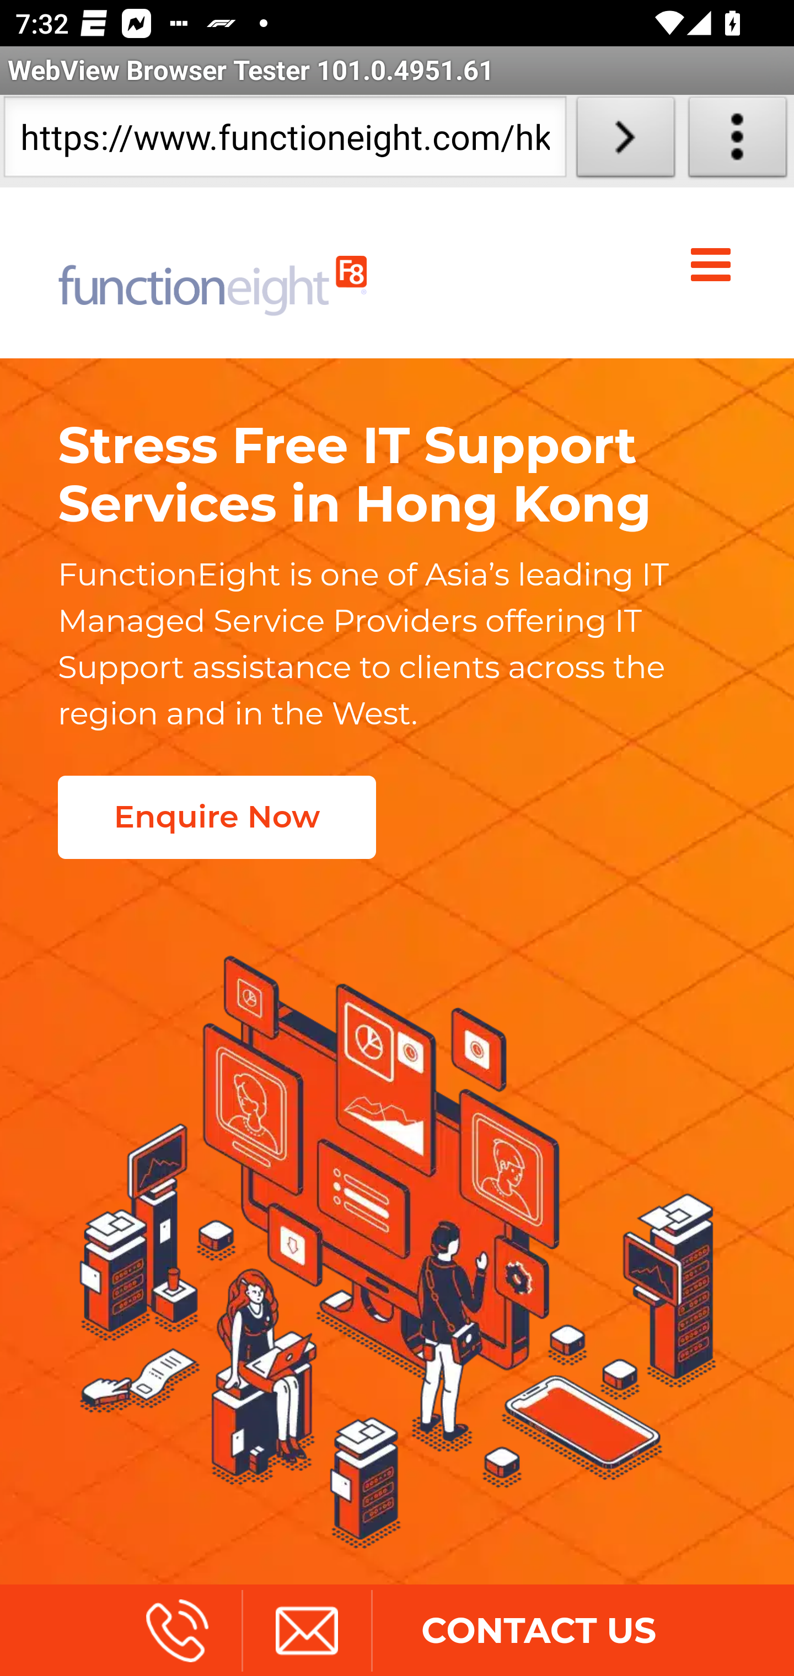 The width and height of the screenshot is (794, 1676). I want to click on FunctionEight Hong Kong Logo, so click(213, 272).